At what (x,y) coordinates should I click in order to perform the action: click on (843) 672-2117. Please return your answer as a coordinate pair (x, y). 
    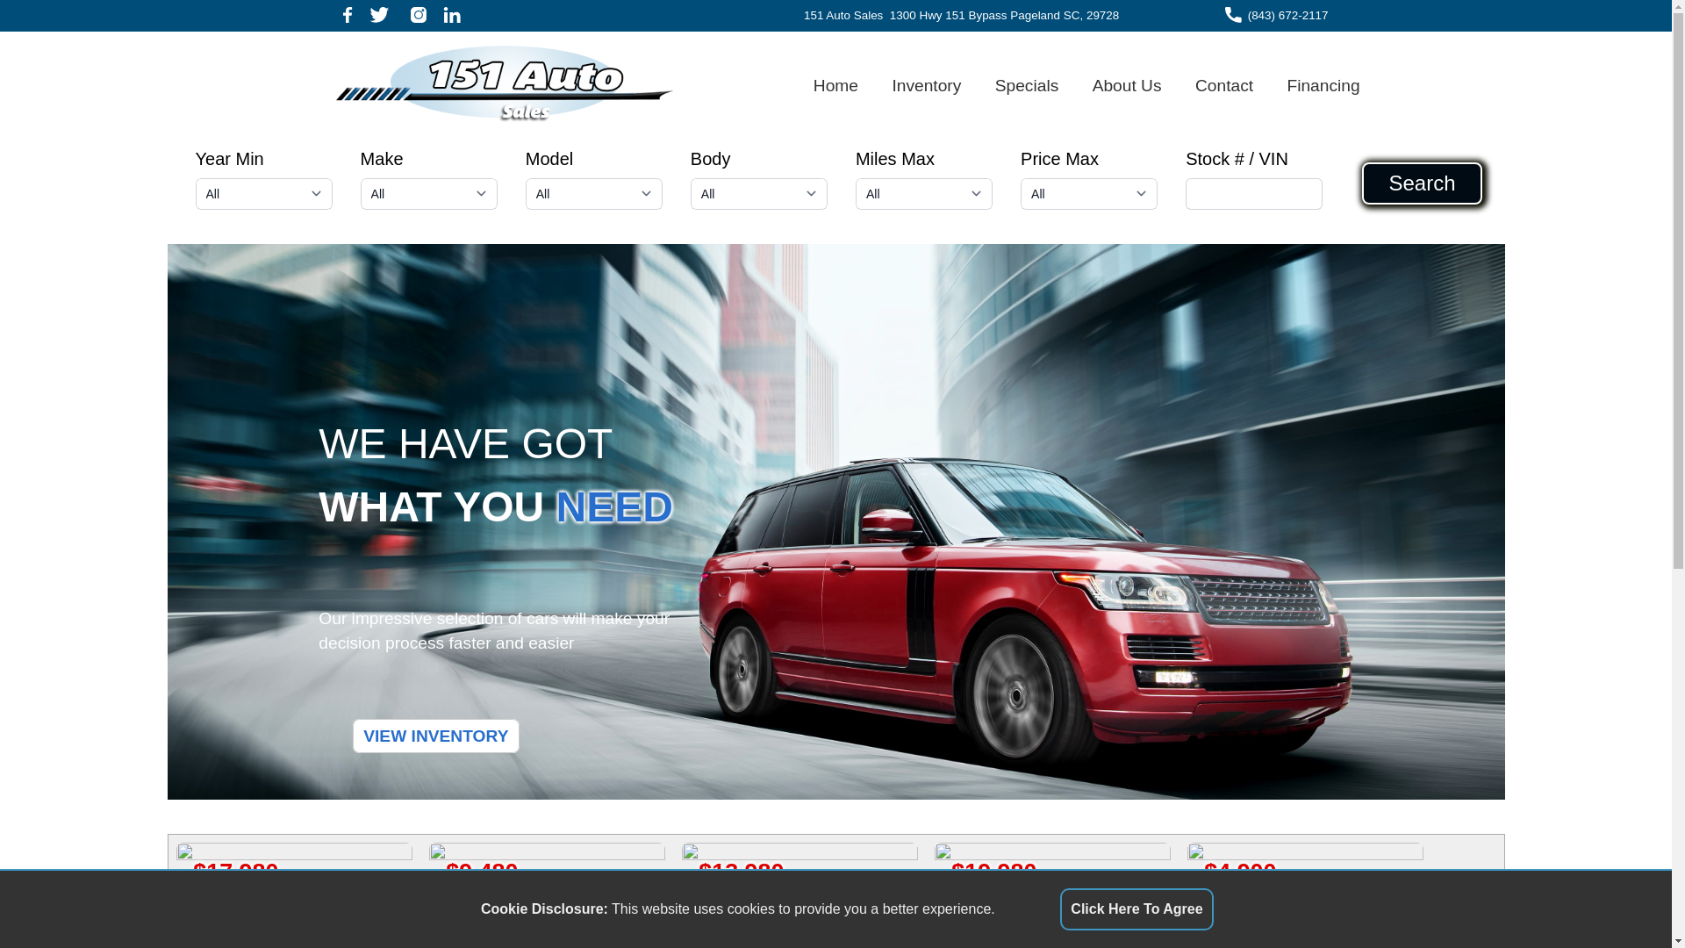
    Looking at the image, I should click on (1288, 16).